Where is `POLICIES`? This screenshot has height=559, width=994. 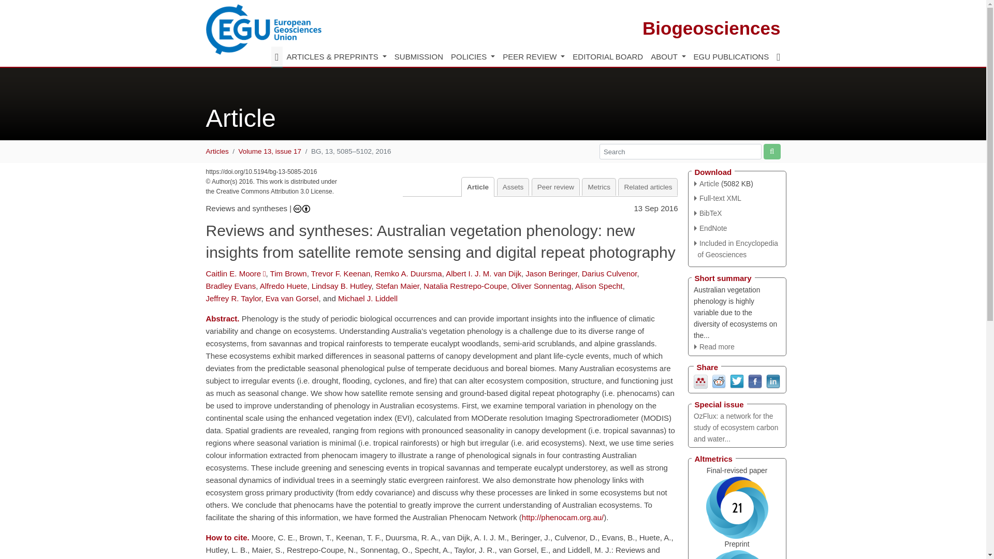
POLICIES is located at coordinates (472, 57).